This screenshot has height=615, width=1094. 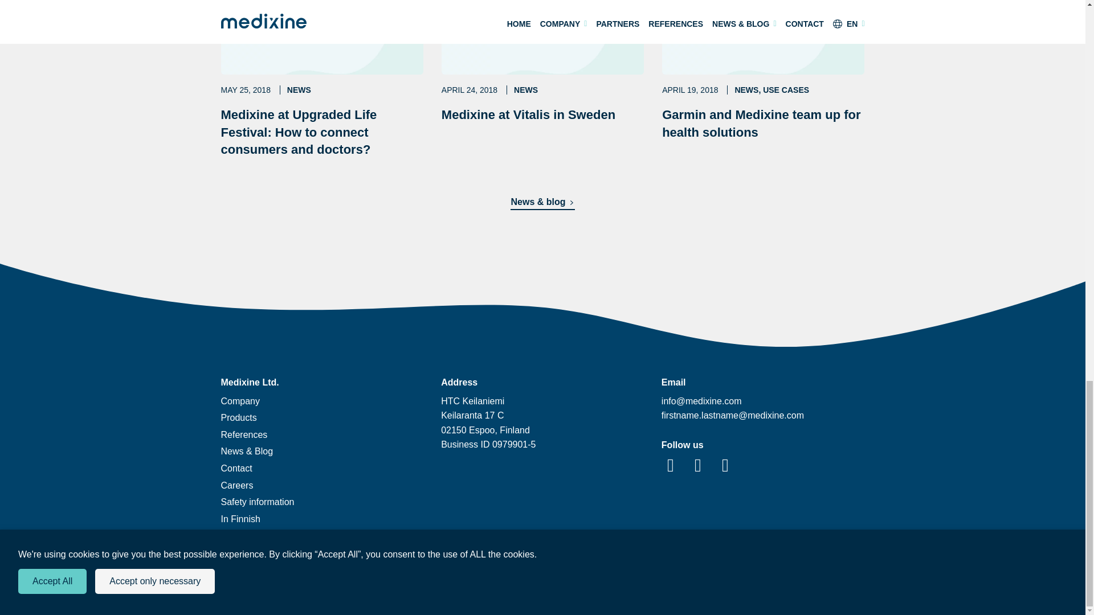 What do you see at coordinates (258, 501) in the screenshot?
I see `Safety information` at bounding box center [258, 501].